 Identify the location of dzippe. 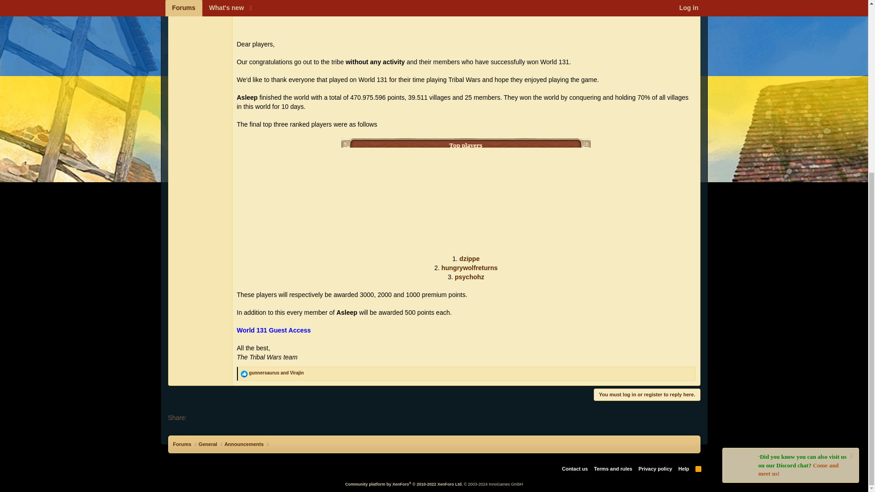
(469, 259).